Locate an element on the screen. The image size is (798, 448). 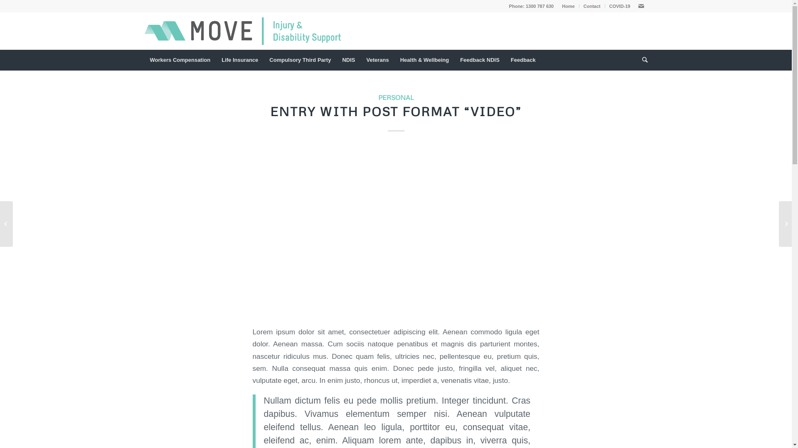
Mail is located at coordinates (641, 6).